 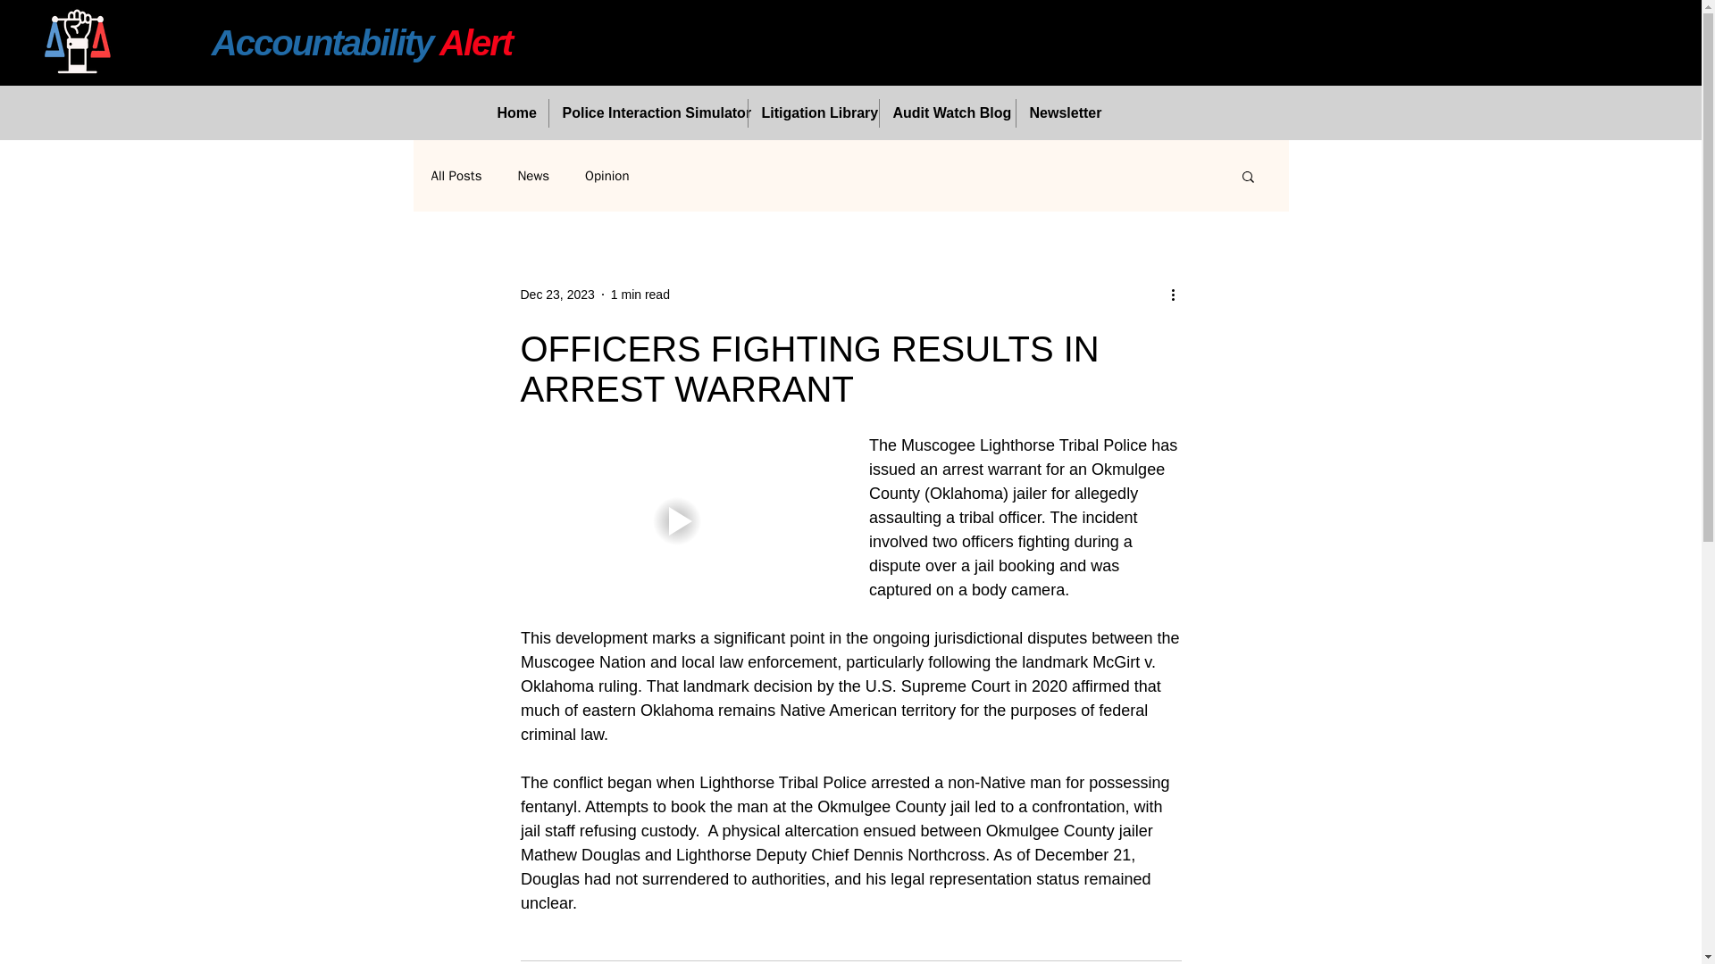 What do you see at coordinates (361, 43) in the screenshot?
I see `Accountability Alert` at bounding box center [361, 43].